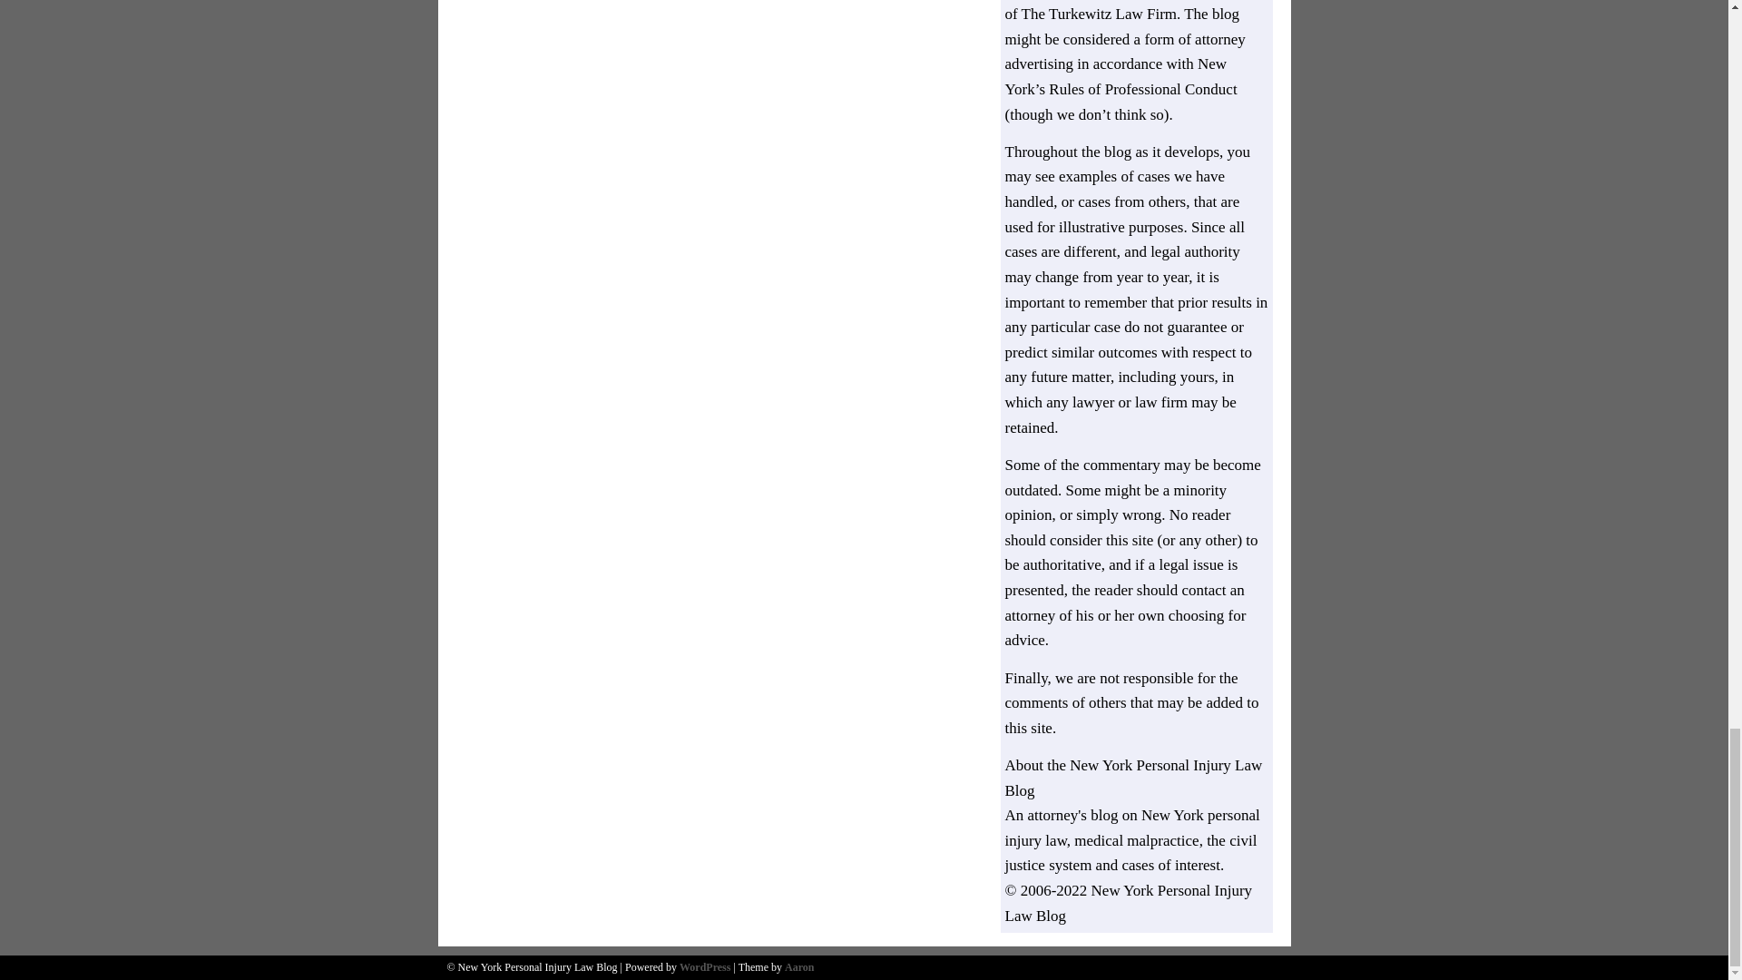  I want to click on Freelance Theme Developer, so click(798, 967).